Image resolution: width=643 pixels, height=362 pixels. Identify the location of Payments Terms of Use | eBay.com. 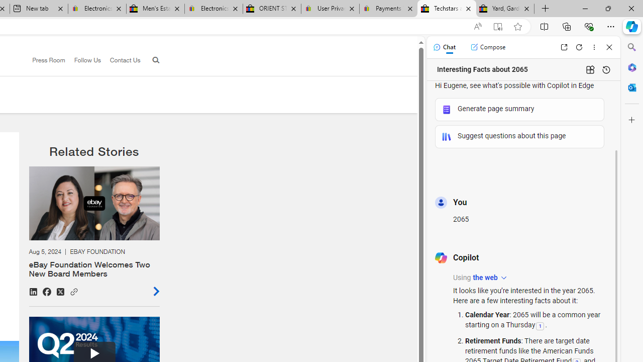
(388, 9).